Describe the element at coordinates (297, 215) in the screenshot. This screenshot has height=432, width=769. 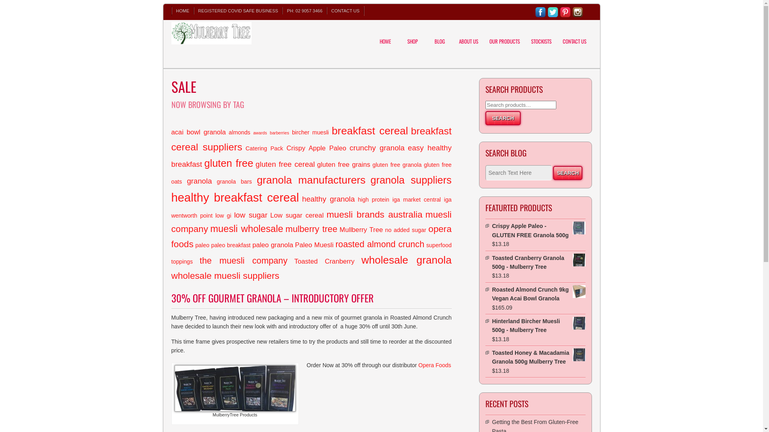
I see `Low sugar cereal` at that location.